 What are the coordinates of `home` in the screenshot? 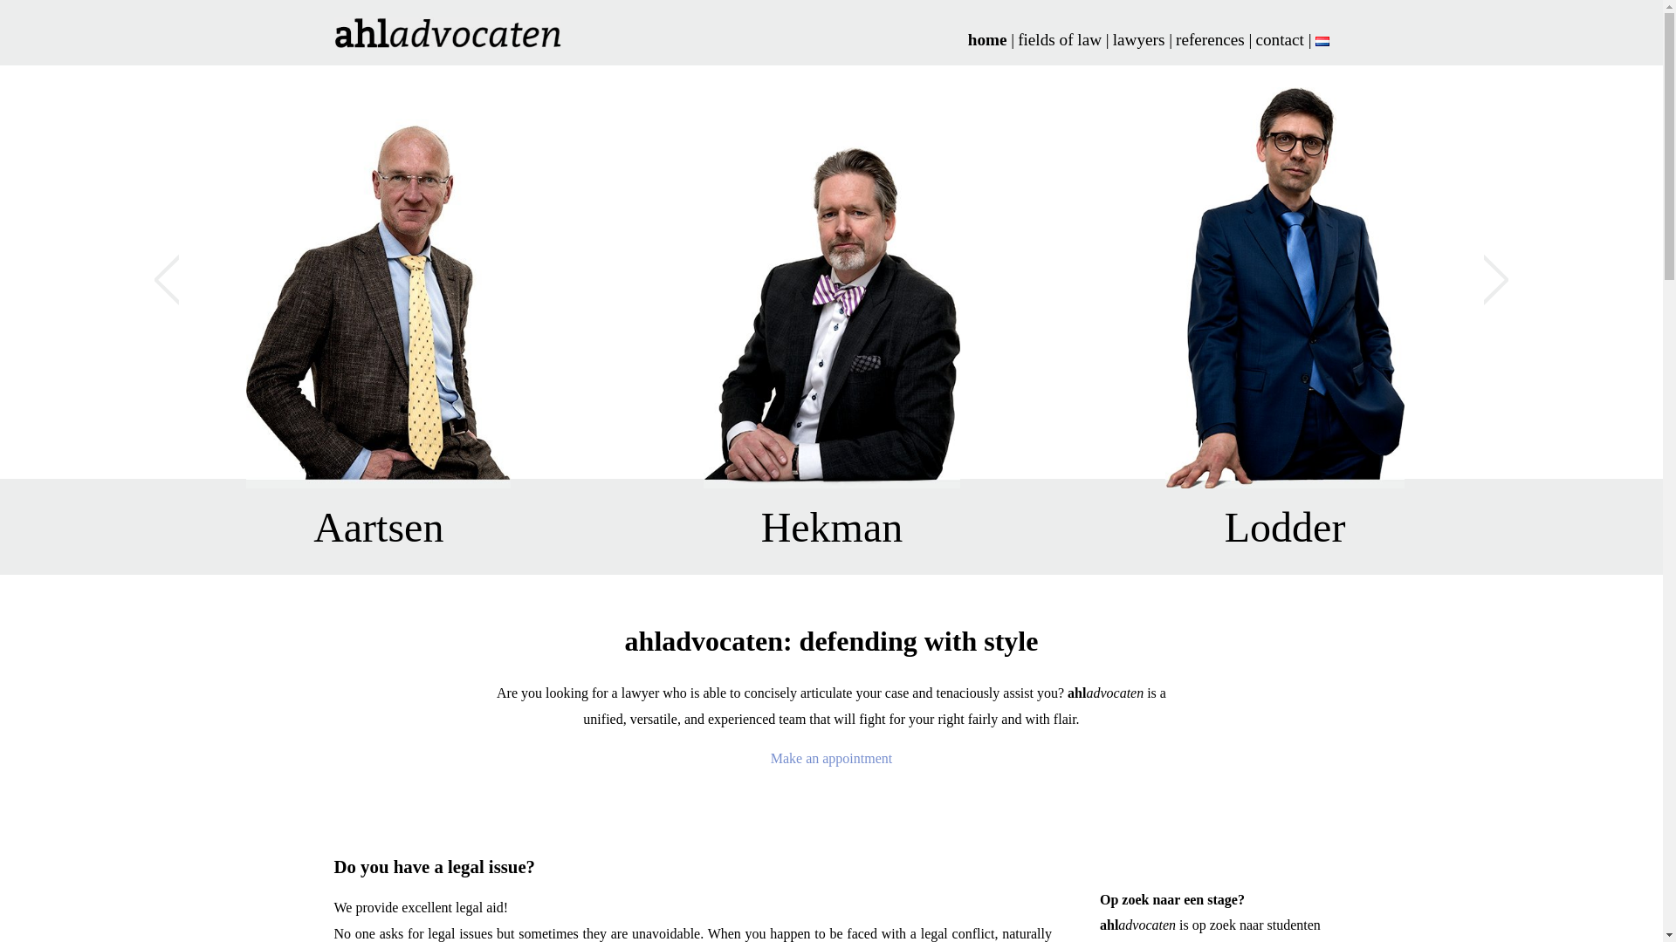 It's located at (987, 39).